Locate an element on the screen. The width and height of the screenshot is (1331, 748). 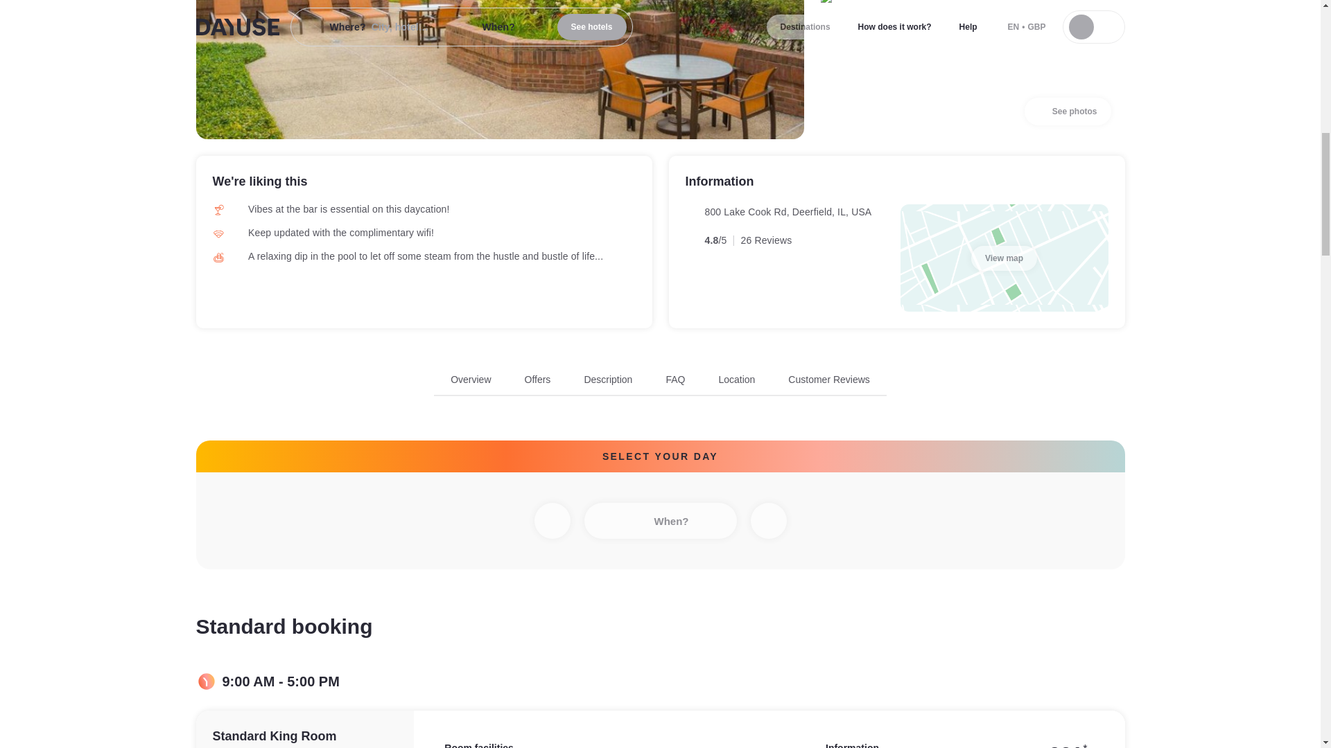
FAQ is located at coordinates (471, 380).